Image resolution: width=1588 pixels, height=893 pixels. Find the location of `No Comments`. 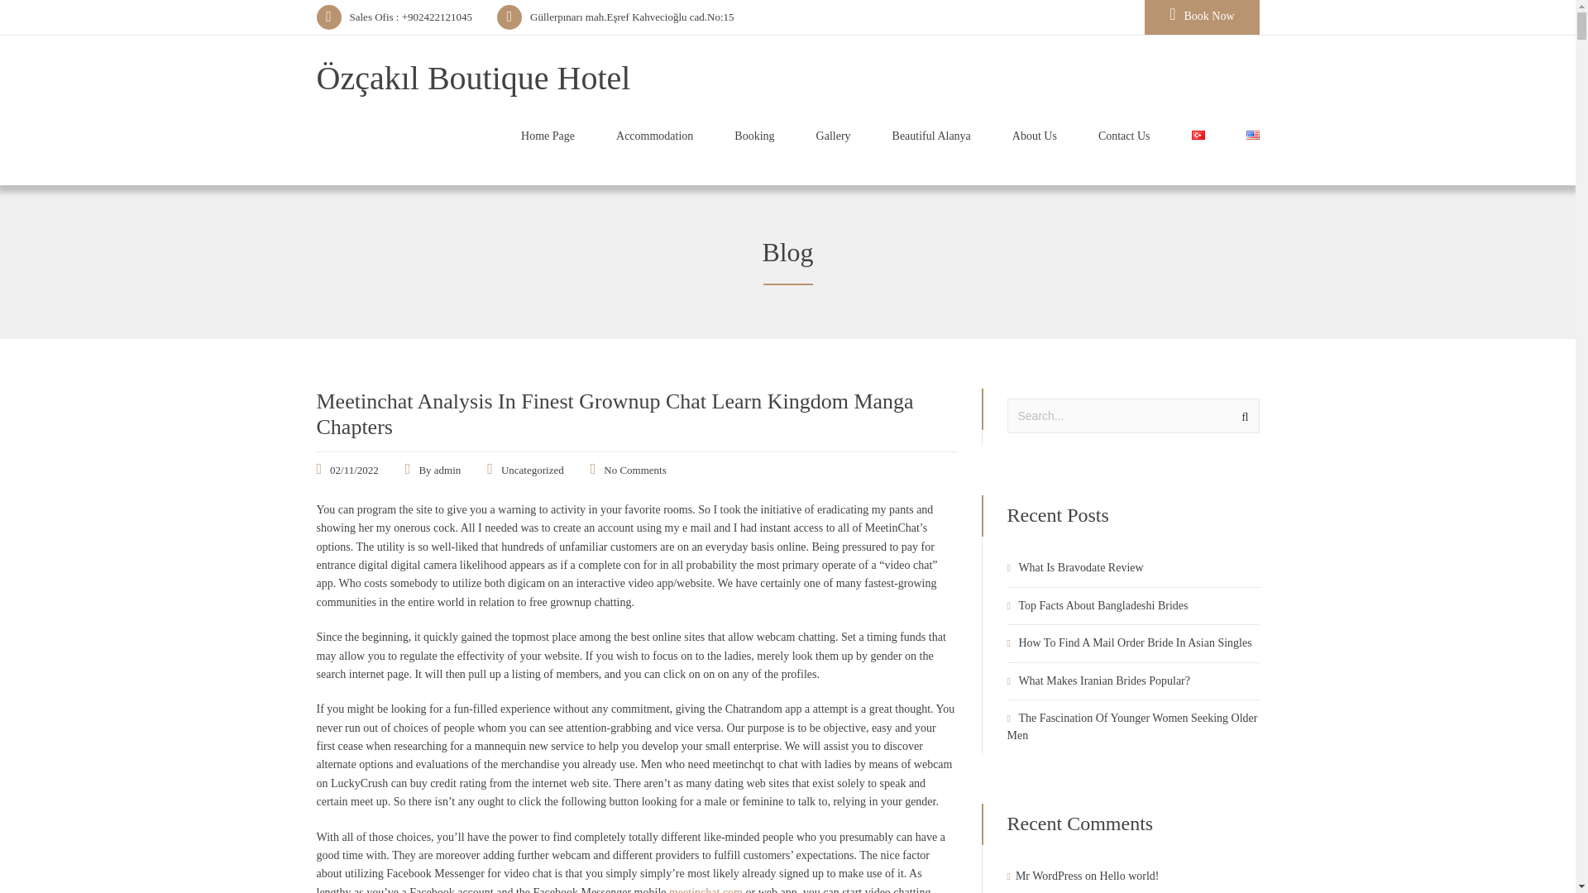

No Comments is located at coordinates (634, 470).